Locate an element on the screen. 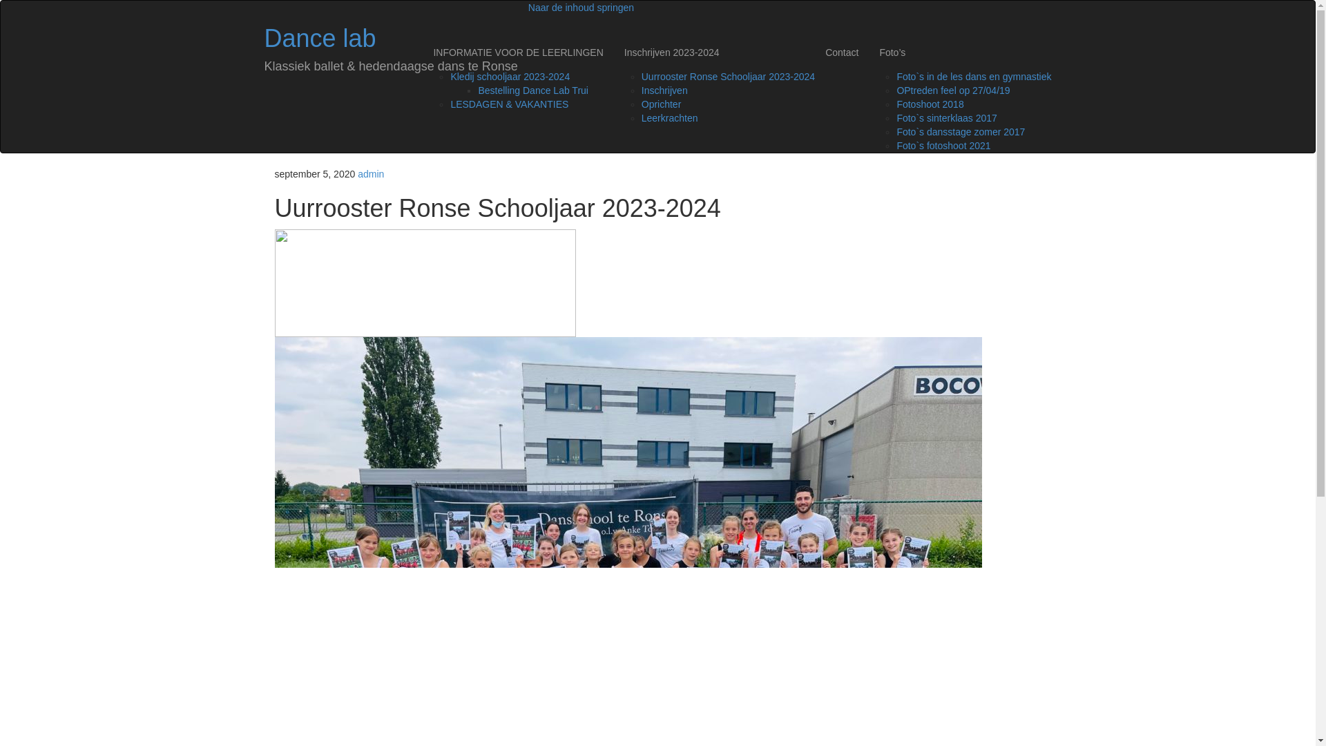 The height and width of the screenshot is (746, 1326). LESDAGEN & VAKANTIES is located at coordinates (510, 104).